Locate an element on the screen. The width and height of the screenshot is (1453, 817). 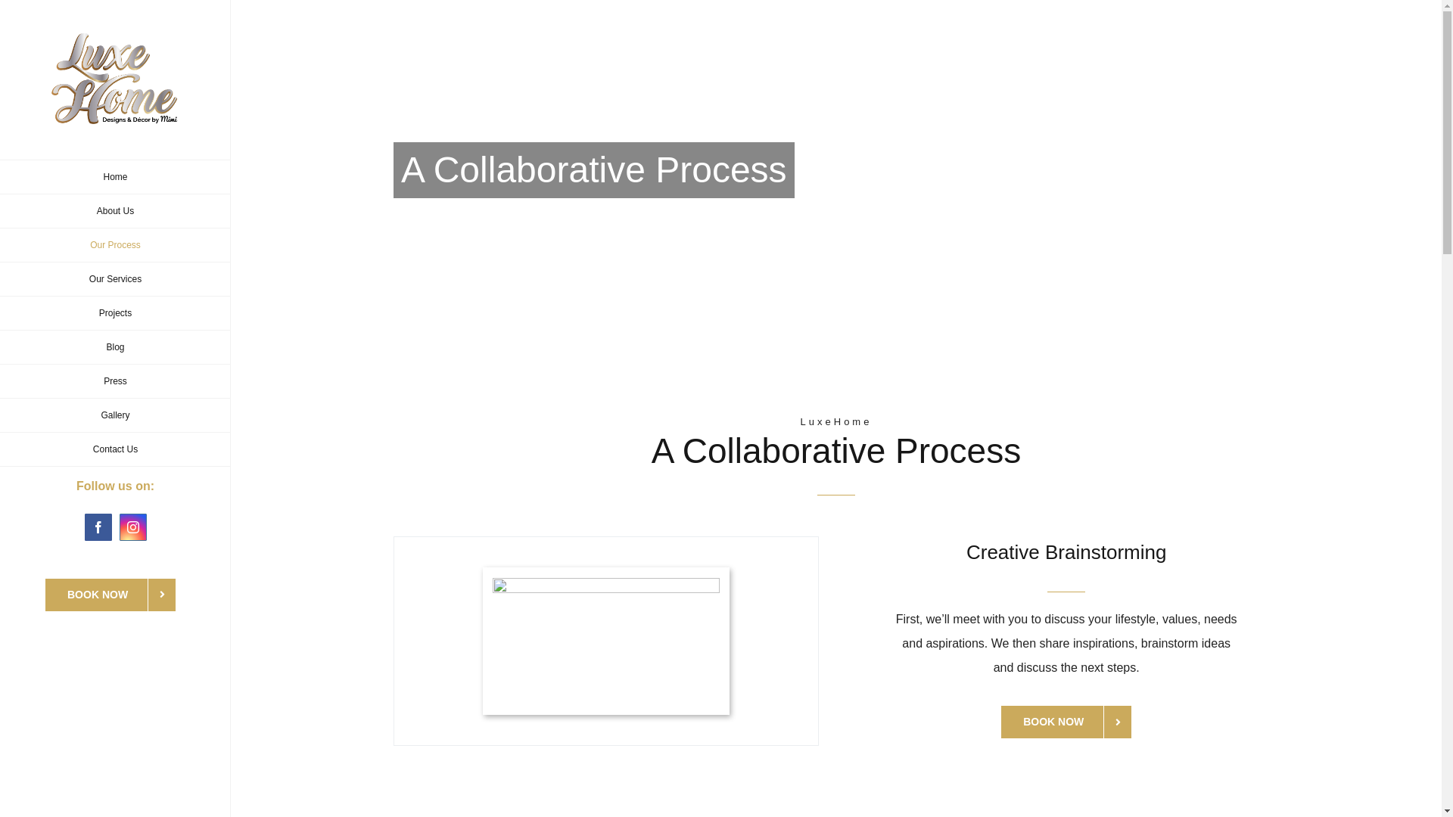
Instagram is located at coordinates (133, 527).